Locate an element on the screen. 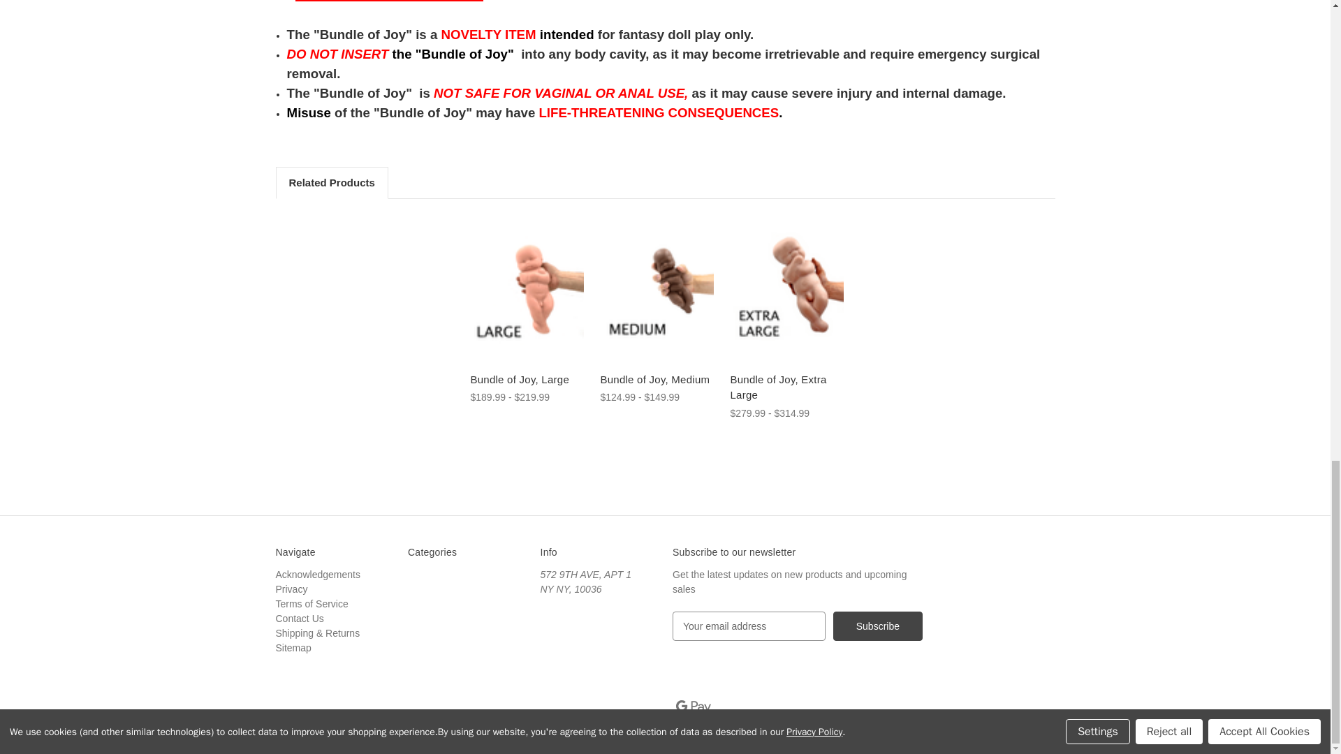  Privacy is located at coordinates (291, 589).